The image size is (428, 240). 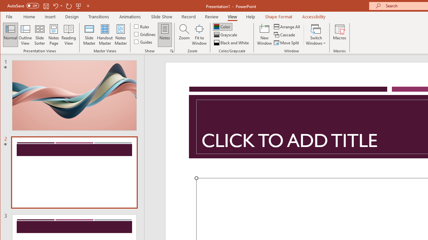 What do you see at coordinates (120, 35) in the screenshot?
I see `Notes Master` at bounding box center [120, 35].